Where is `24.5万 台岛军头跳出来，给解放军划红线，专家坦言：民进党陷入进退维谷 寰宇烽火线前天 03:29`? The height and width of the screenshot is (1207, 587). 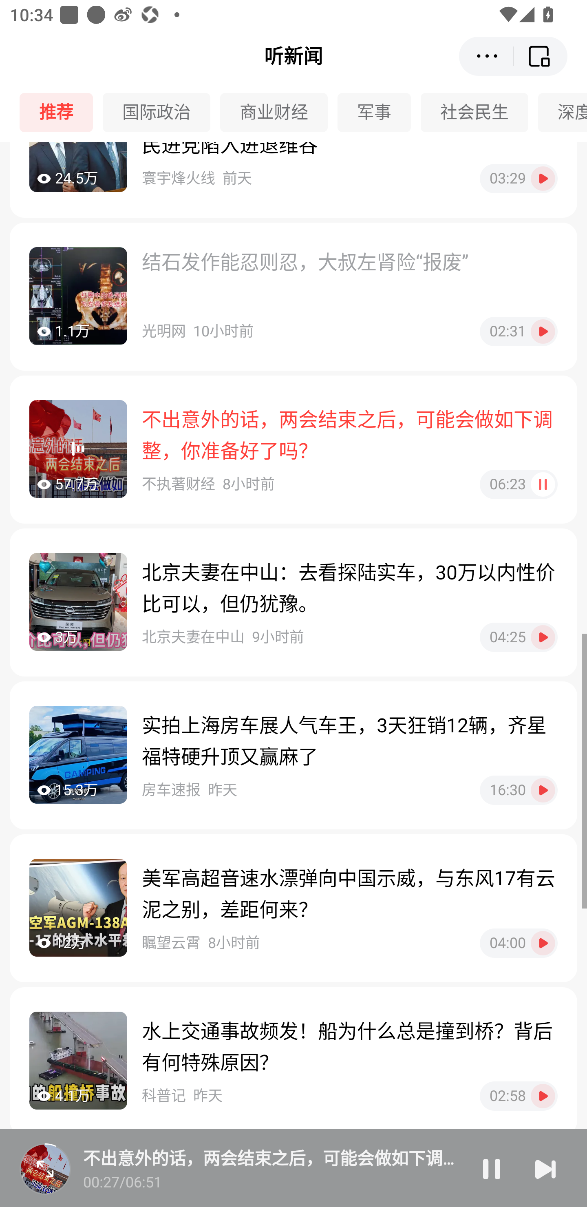
24.5万 台岛军头跳出来，给解放军划红线，专家坦言：民进党陷入进退维谷 寰宇烽火线前天 03:29 is located at coordinates (293, 179).